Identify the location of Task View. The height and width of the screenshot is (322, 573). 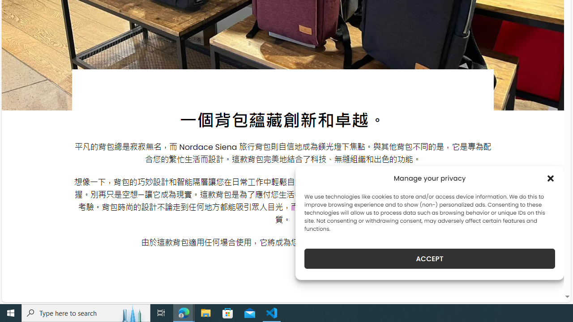
(161, 313).